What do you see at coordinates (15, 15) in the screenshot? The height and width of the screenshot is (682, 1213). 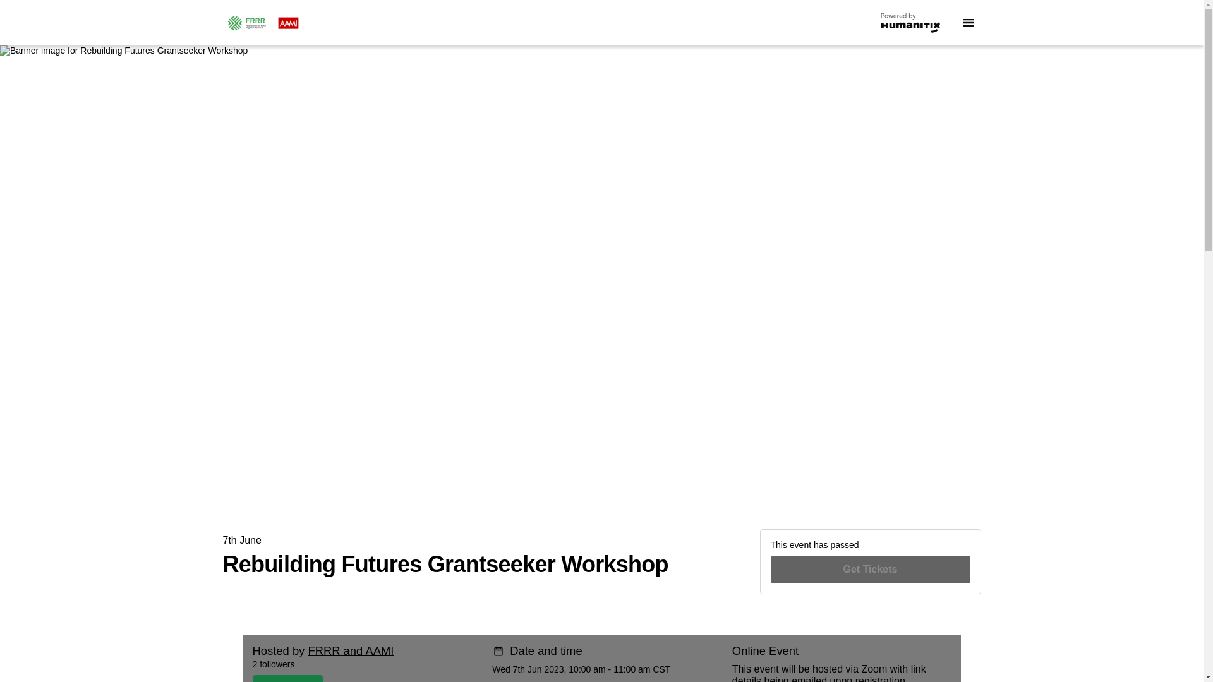 I see `Skip to Content` at bounding box center [15, 15].